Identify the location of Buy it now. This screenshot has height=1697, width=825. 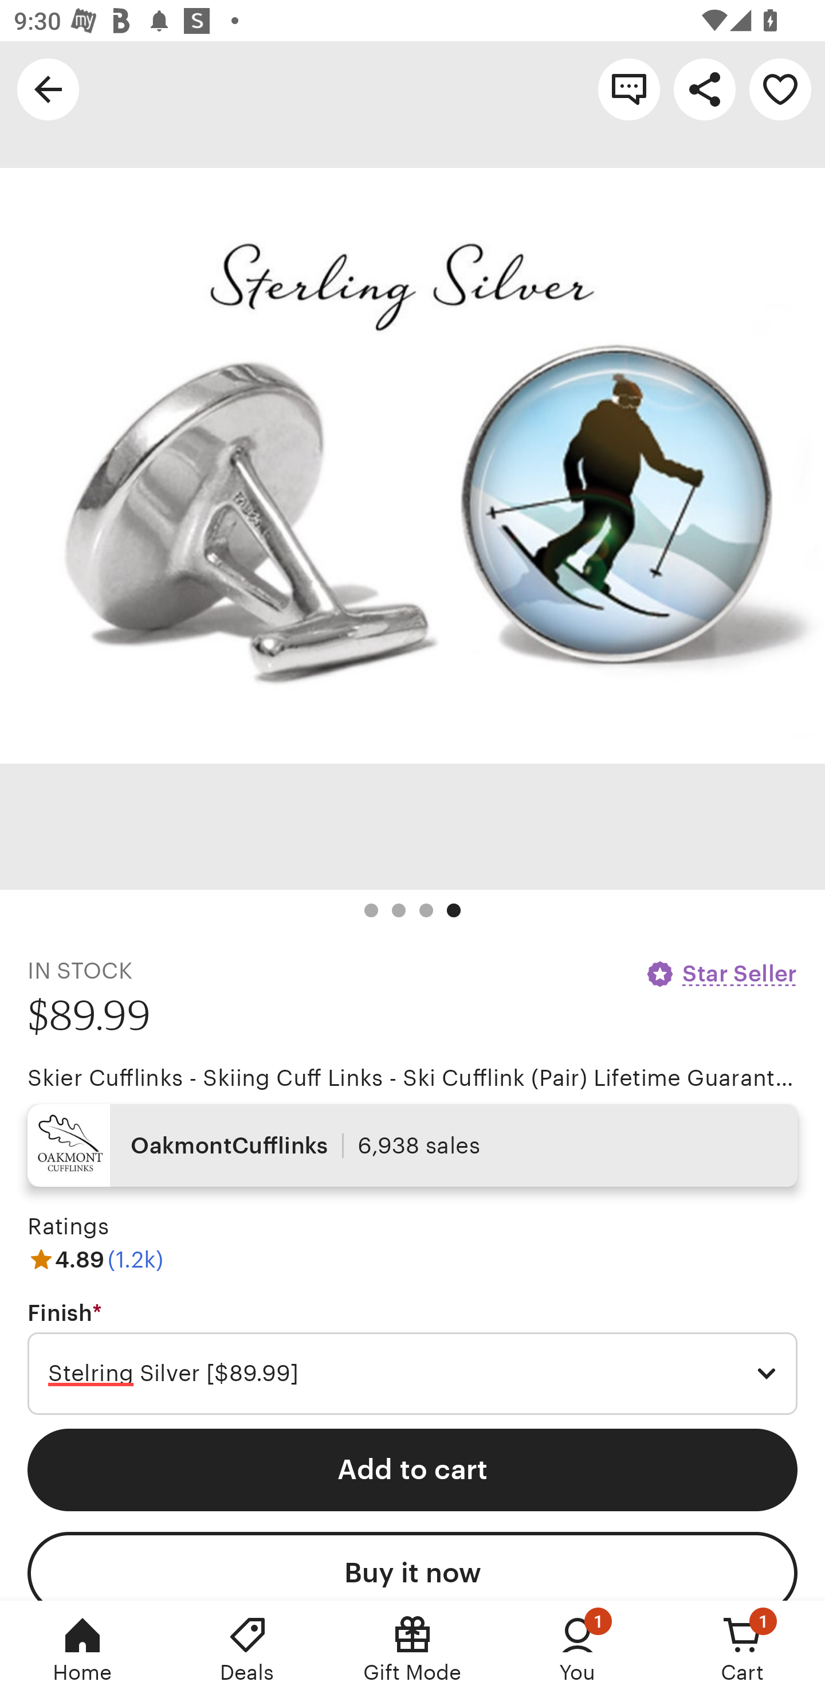
(412, 1566).